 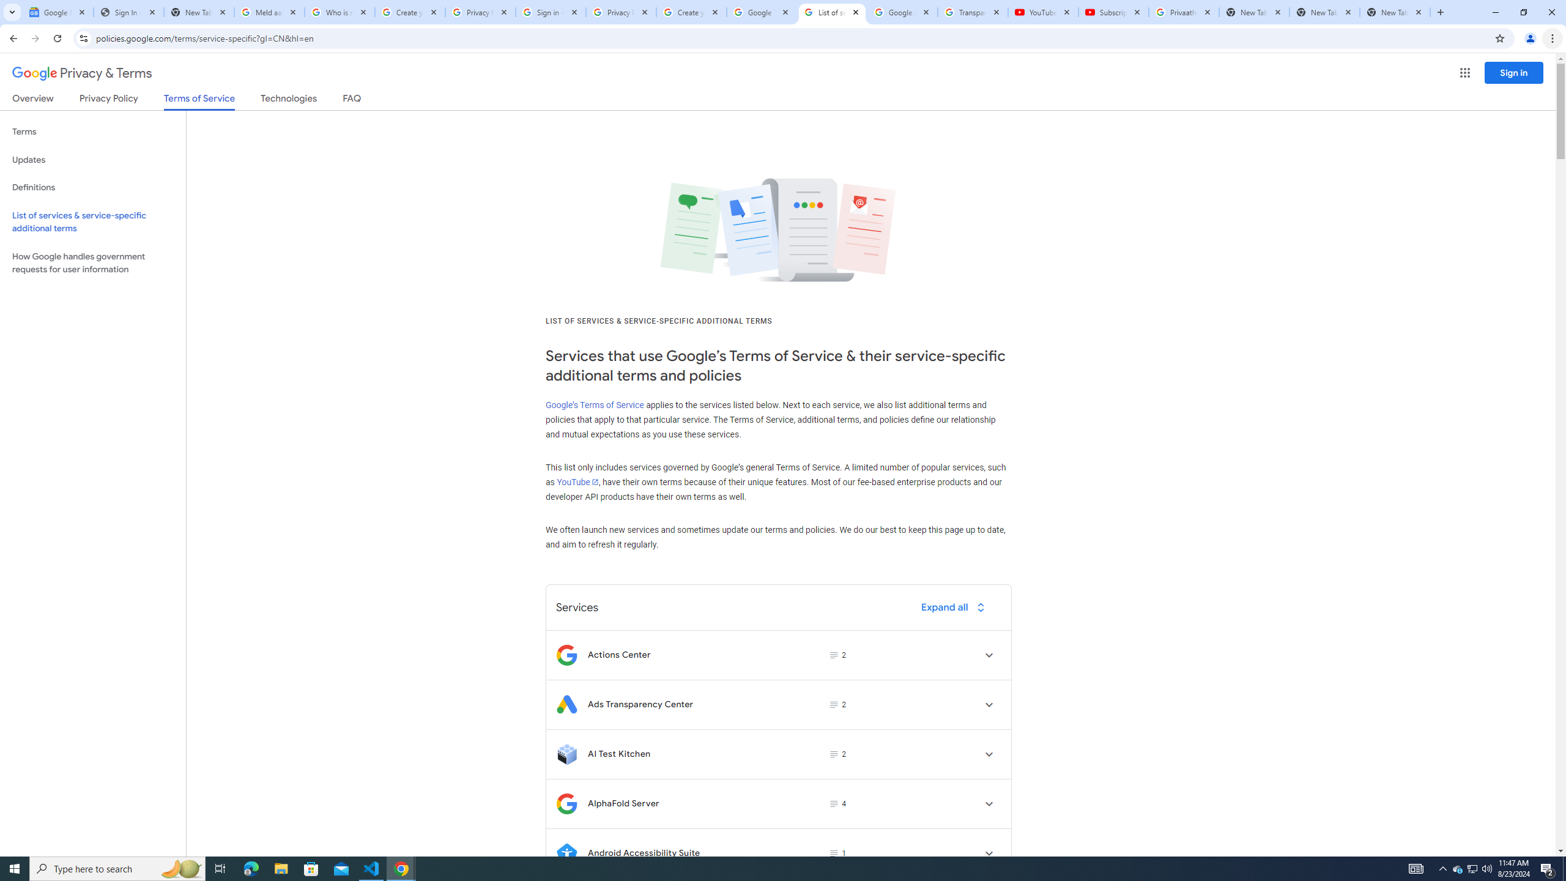 What do you see at coordinates (93, 132) in the screenshot?
I see `Terms` at bounding box center [93, 132].